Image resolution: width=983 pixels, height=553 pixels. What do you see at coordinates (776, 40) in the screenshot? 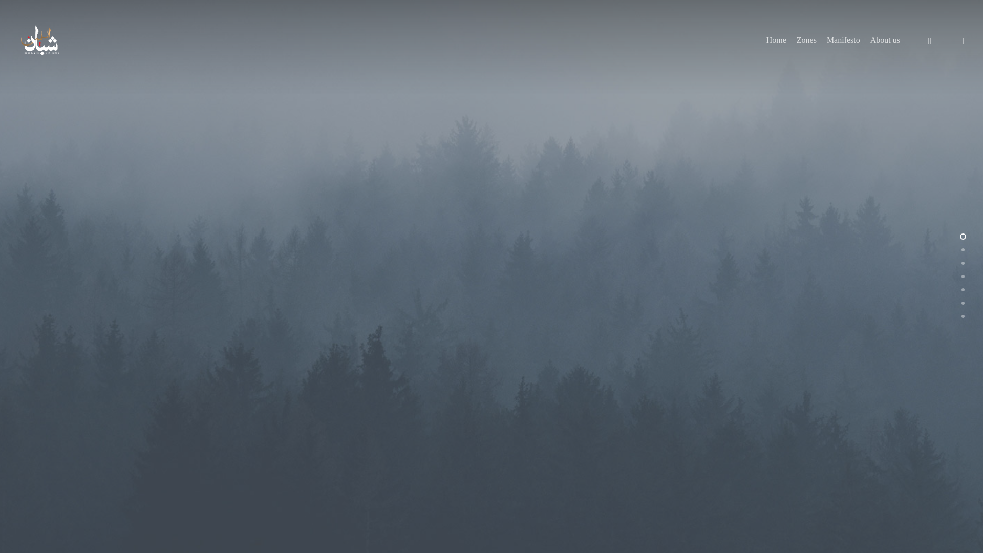
I see `Home` at bounding box center [776, 40].